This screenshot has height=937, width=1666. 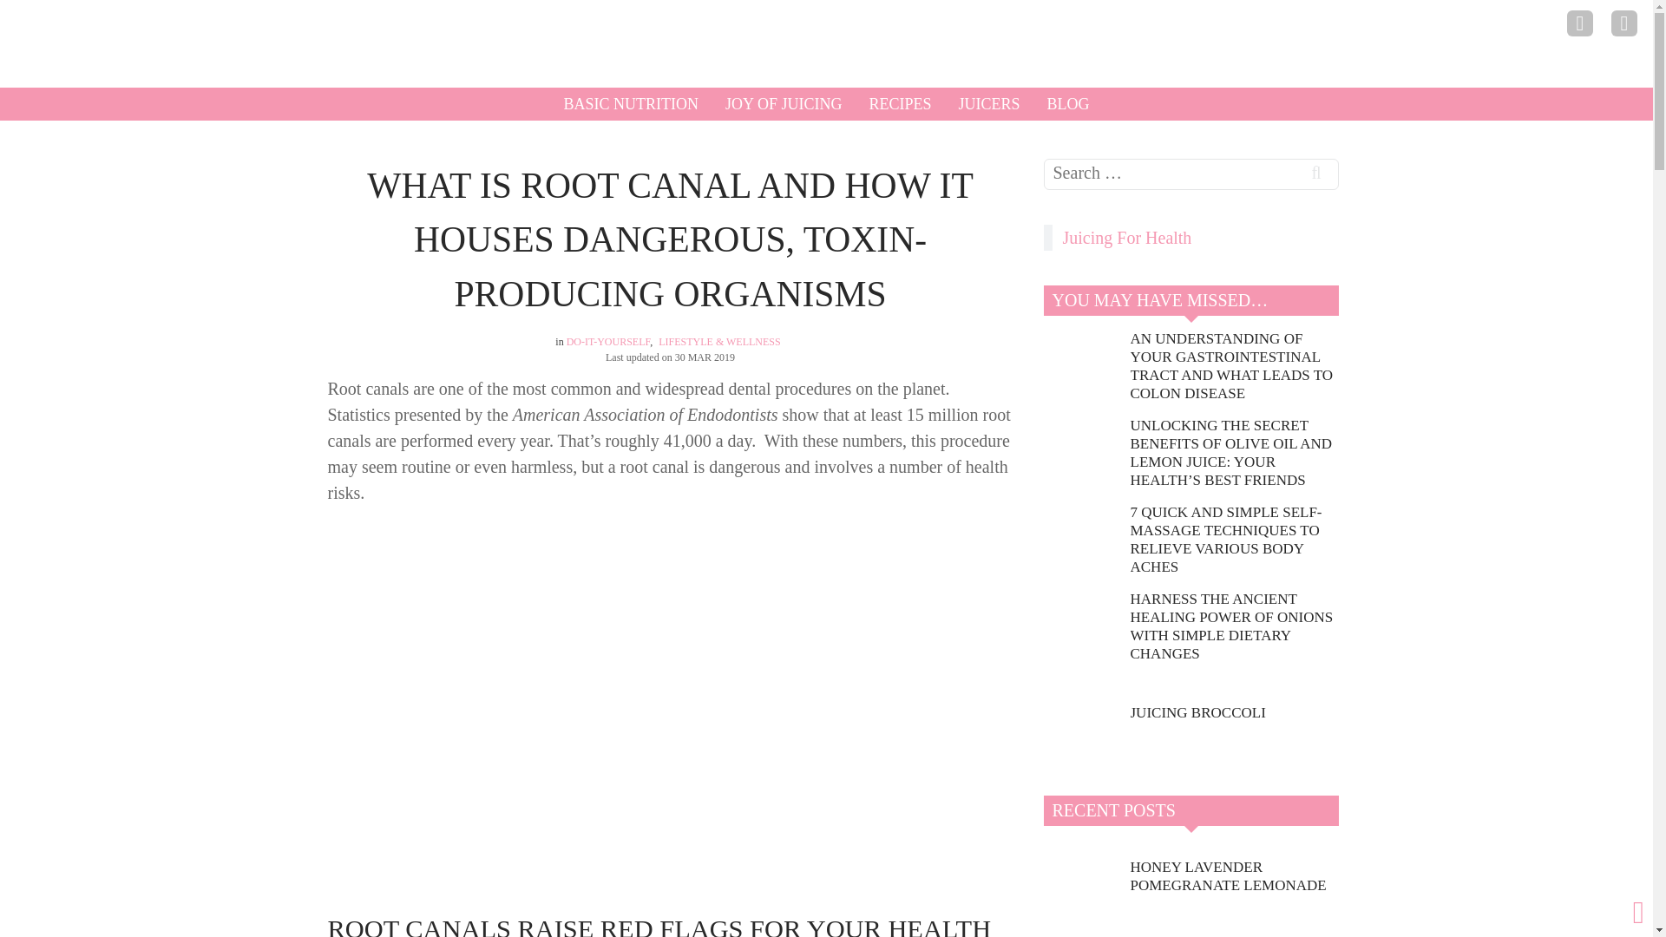 I want to click on Do-It-Yourself, so click(x=608, y=341).